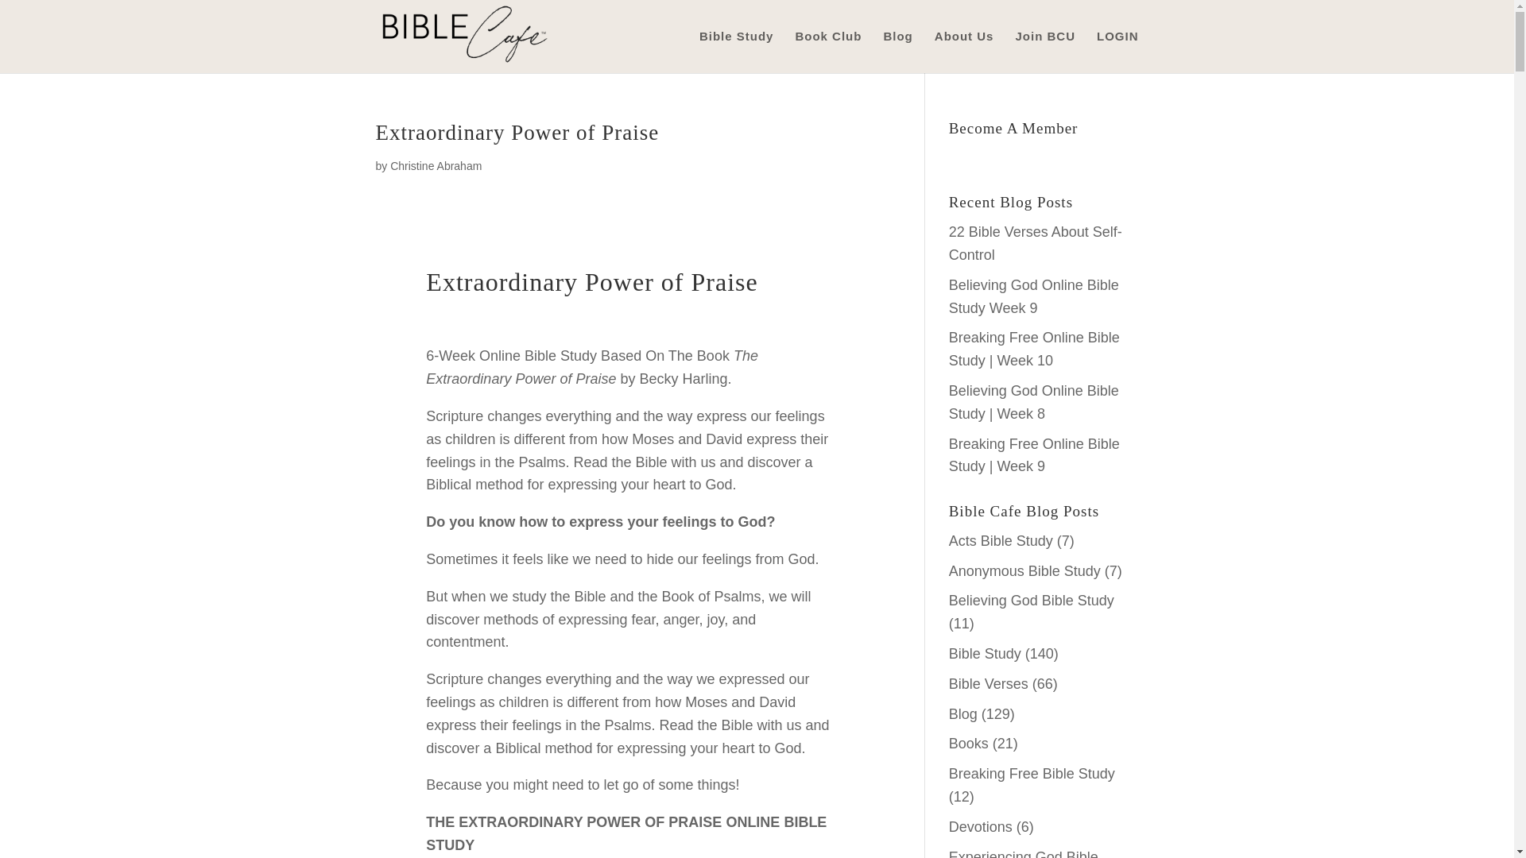 Image resolution: width=1526 pixels, height=858 pixels. I want to click on LOGIN, so click(1117, 51).